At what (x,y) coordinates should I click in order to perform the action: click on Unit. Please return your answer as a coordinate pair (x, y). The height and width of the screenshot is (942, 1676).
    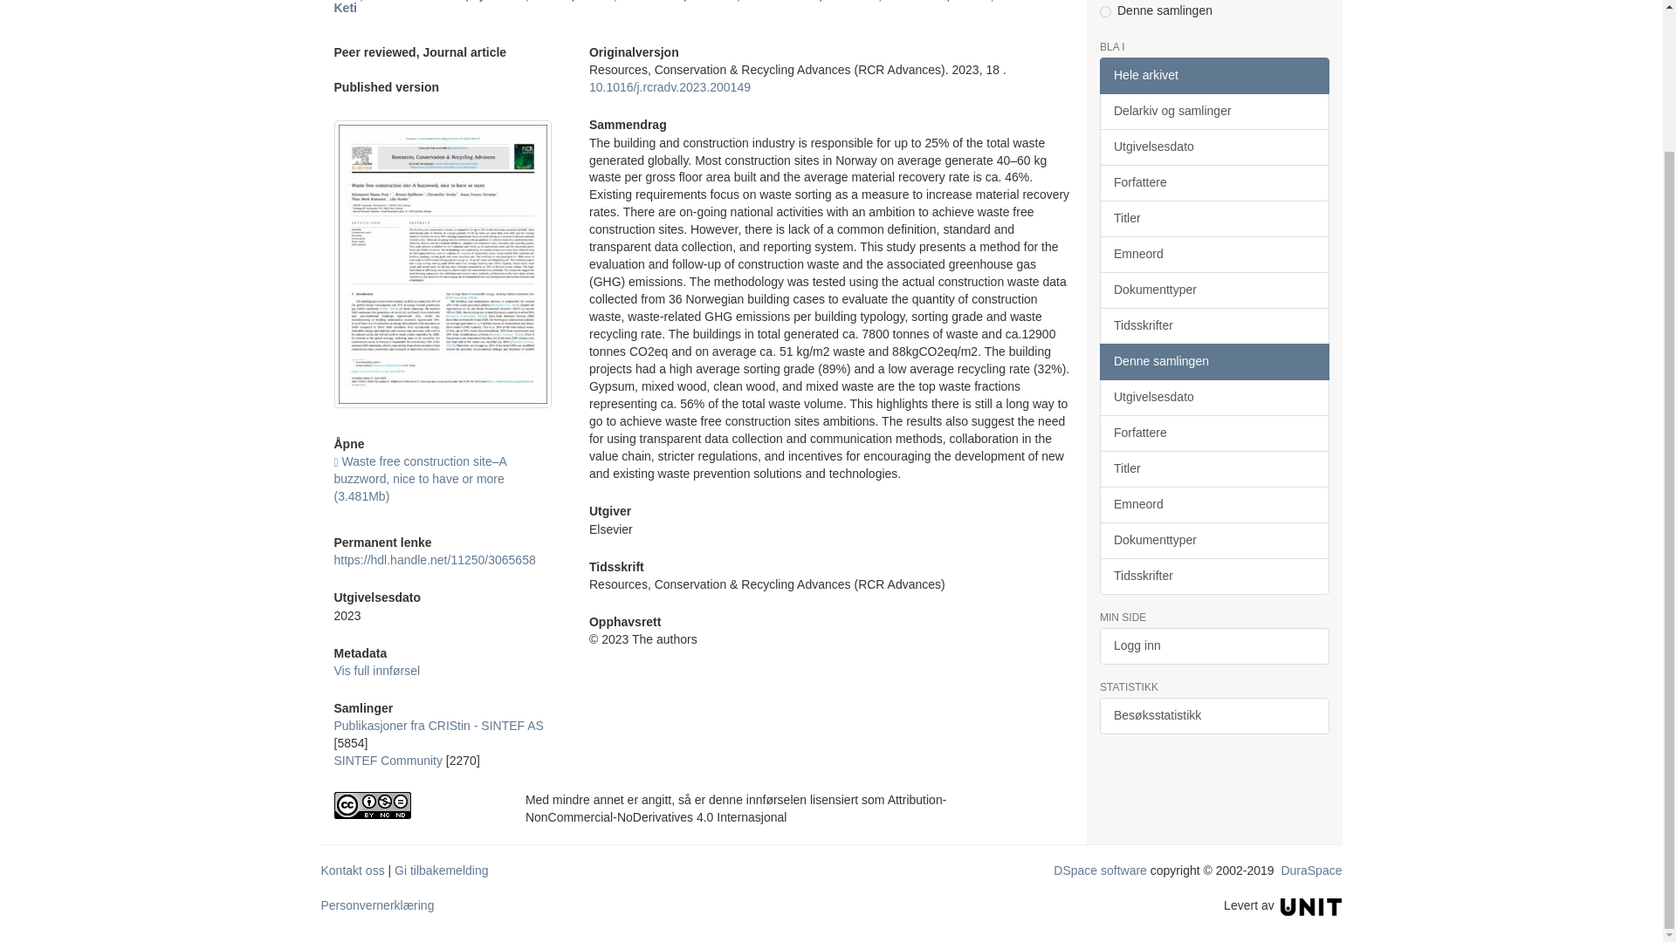
    Looking at the image, I should click on (1311, 905).